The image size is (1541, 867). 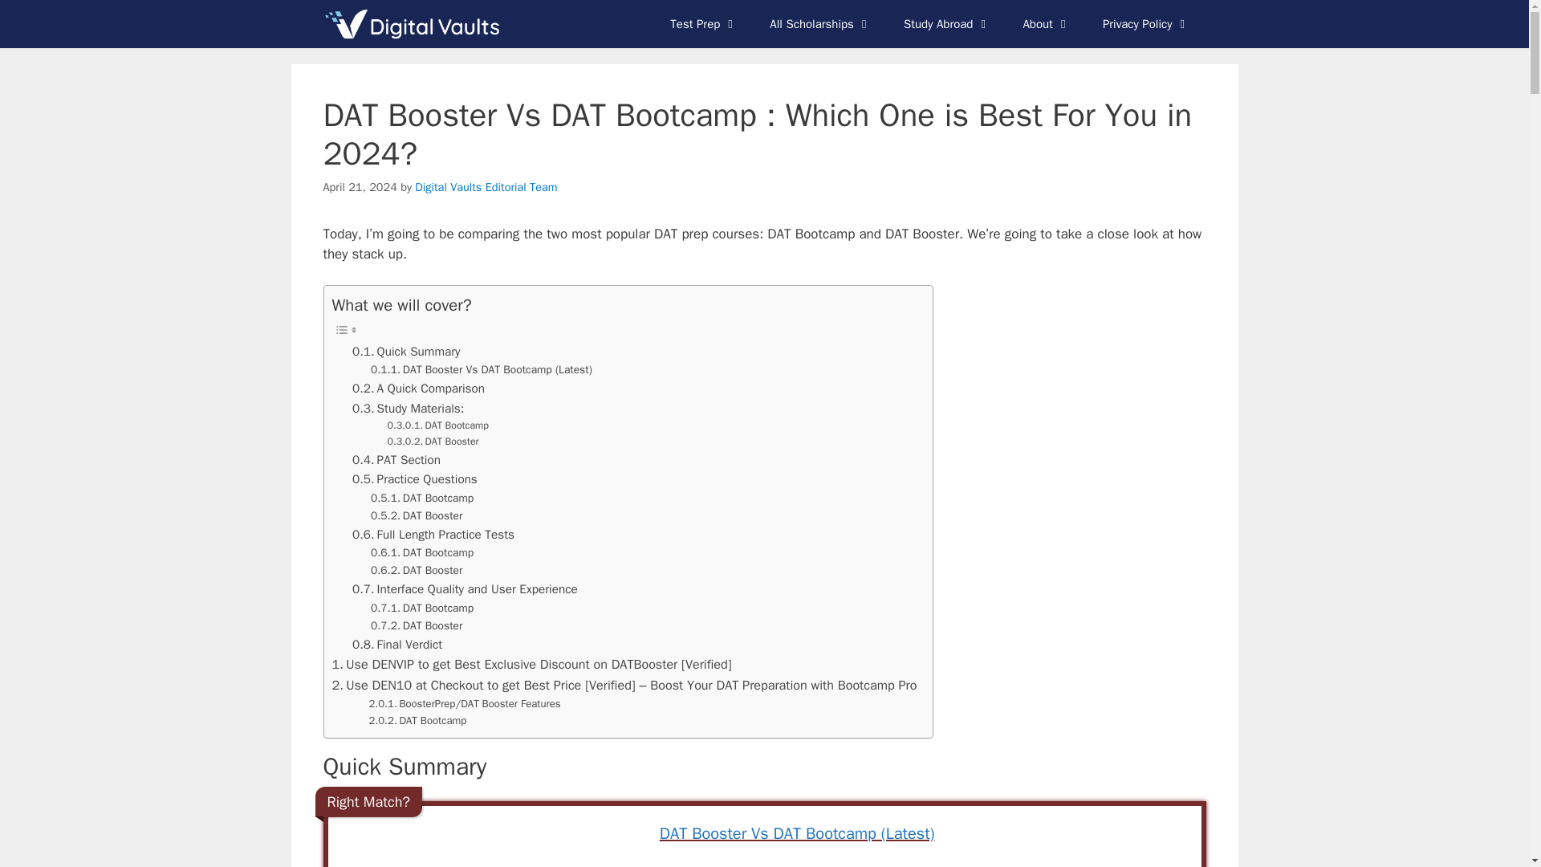 What do you see at coordinates (433, 442) in the screenshot?
I see `DAT Booster` at bounding box center [433, 442].